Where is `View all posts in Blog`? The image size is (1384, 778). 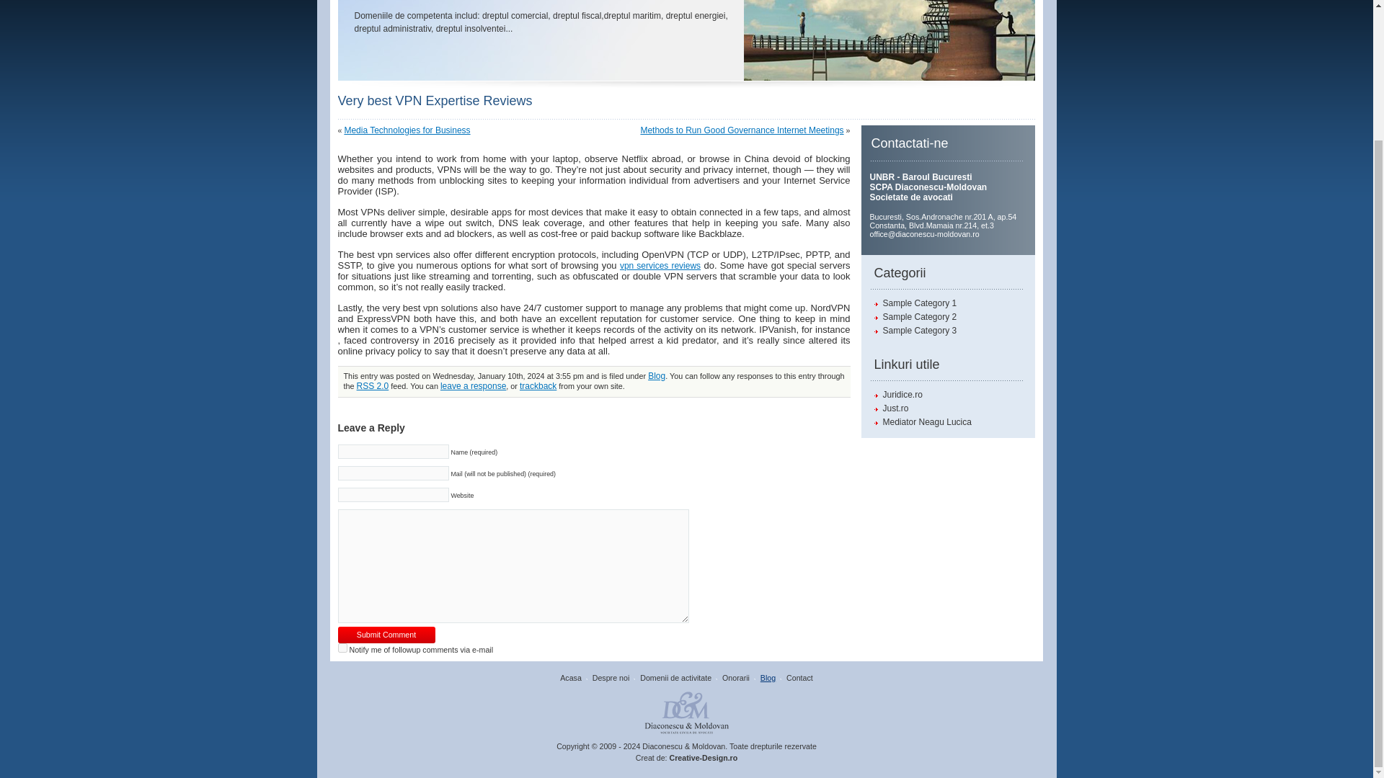
View all posts in Blog is located at coordinates (656, 376).